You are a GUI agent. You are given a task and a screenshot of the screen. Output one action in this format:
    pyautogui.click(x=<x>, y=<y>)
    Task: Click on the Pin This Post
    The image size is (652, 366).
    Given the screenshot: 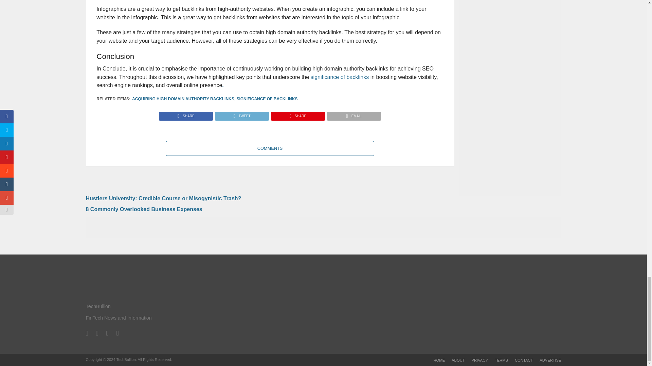 What is the action you would take?
    pyautogui.click(x=297, y=114)
    